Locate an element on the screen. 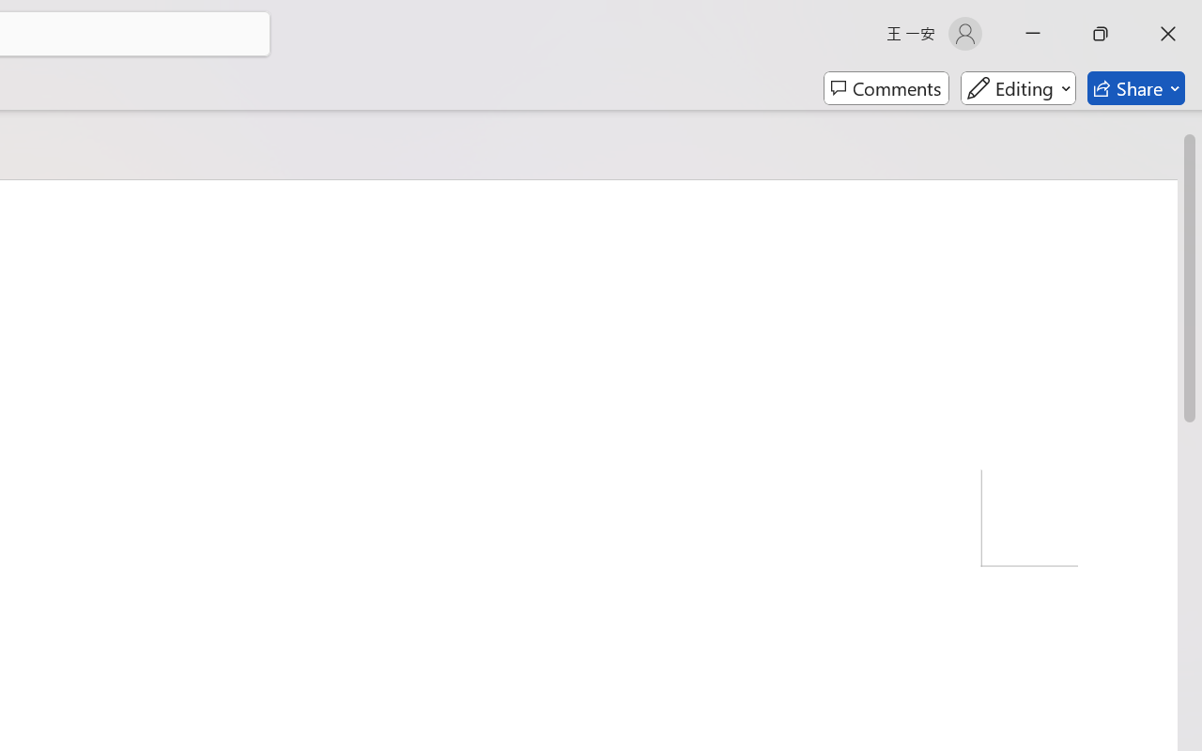  Share is located at coordinates (1136, 88).